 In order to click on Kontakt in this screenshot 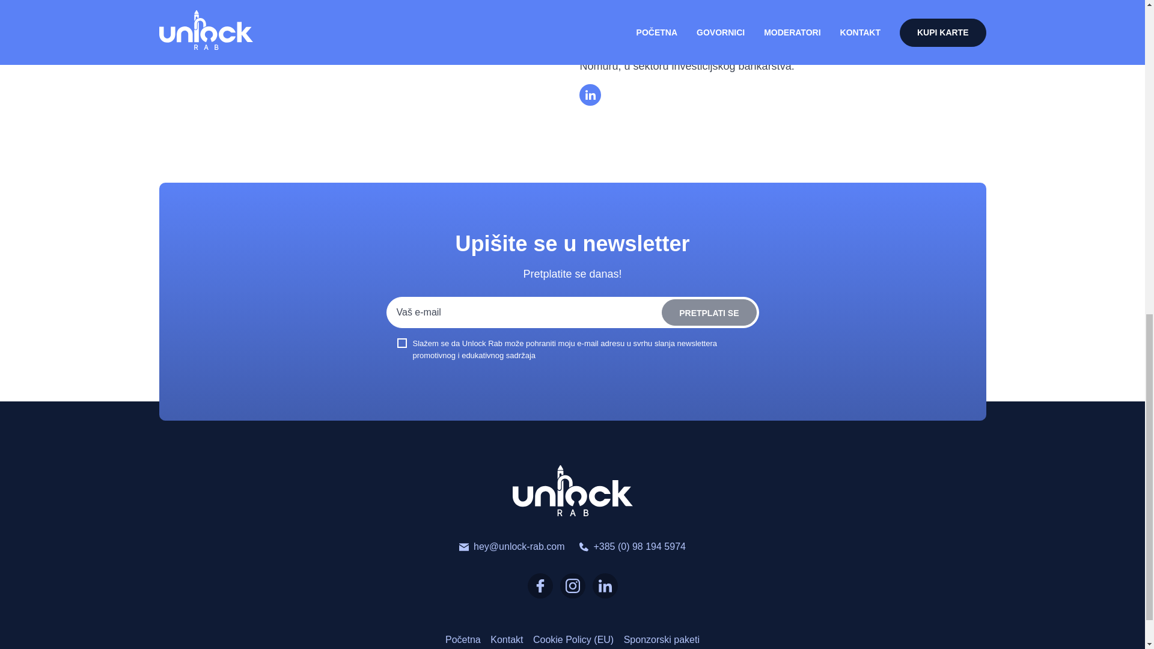, I will do `click(506, 639)`.